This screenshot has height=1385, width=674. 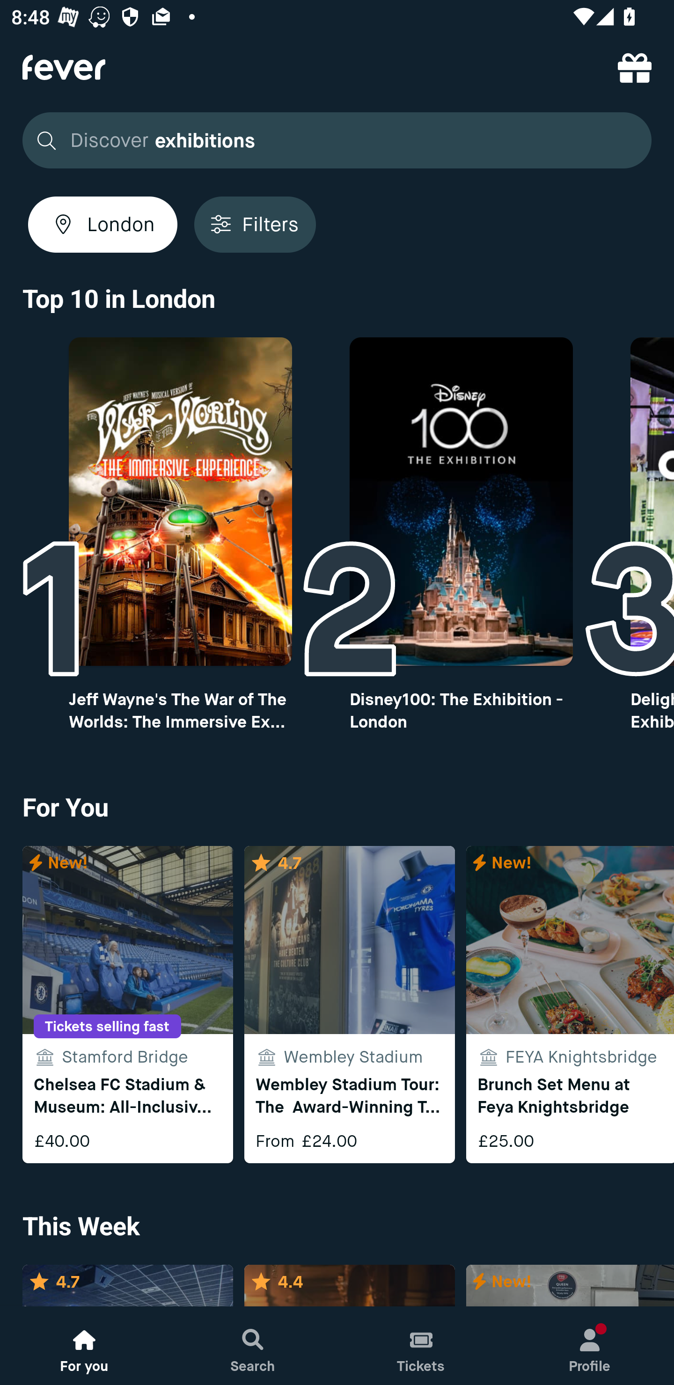 I want to click on Top10 image, so click(x=180, y=502).